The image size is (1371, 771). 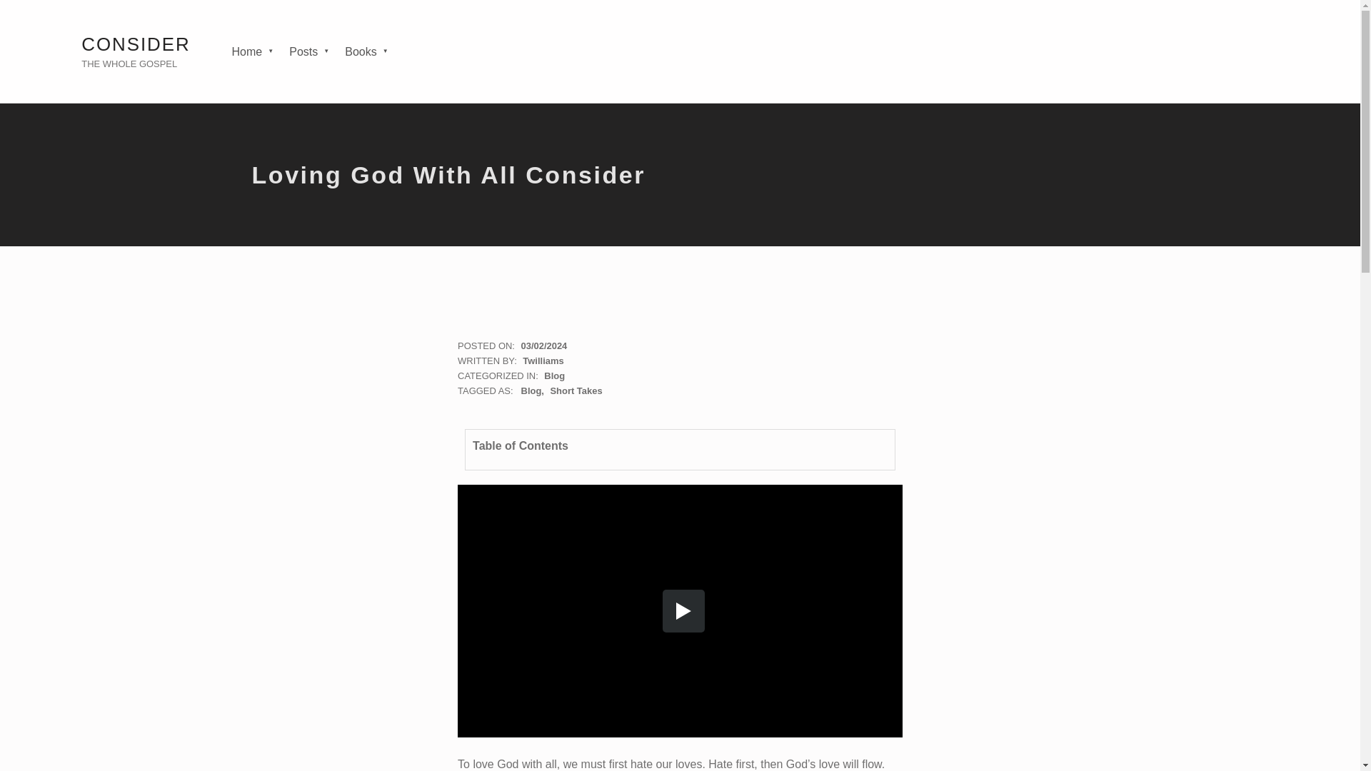 What do you see at coordinates (136, 44) in the screenshot?
I see `CONSIDER` at bounding box center [136, 44].